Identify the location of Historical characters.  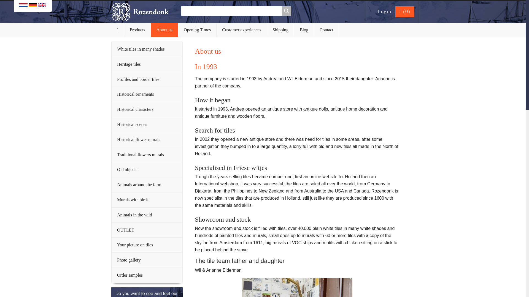
(147, 109).